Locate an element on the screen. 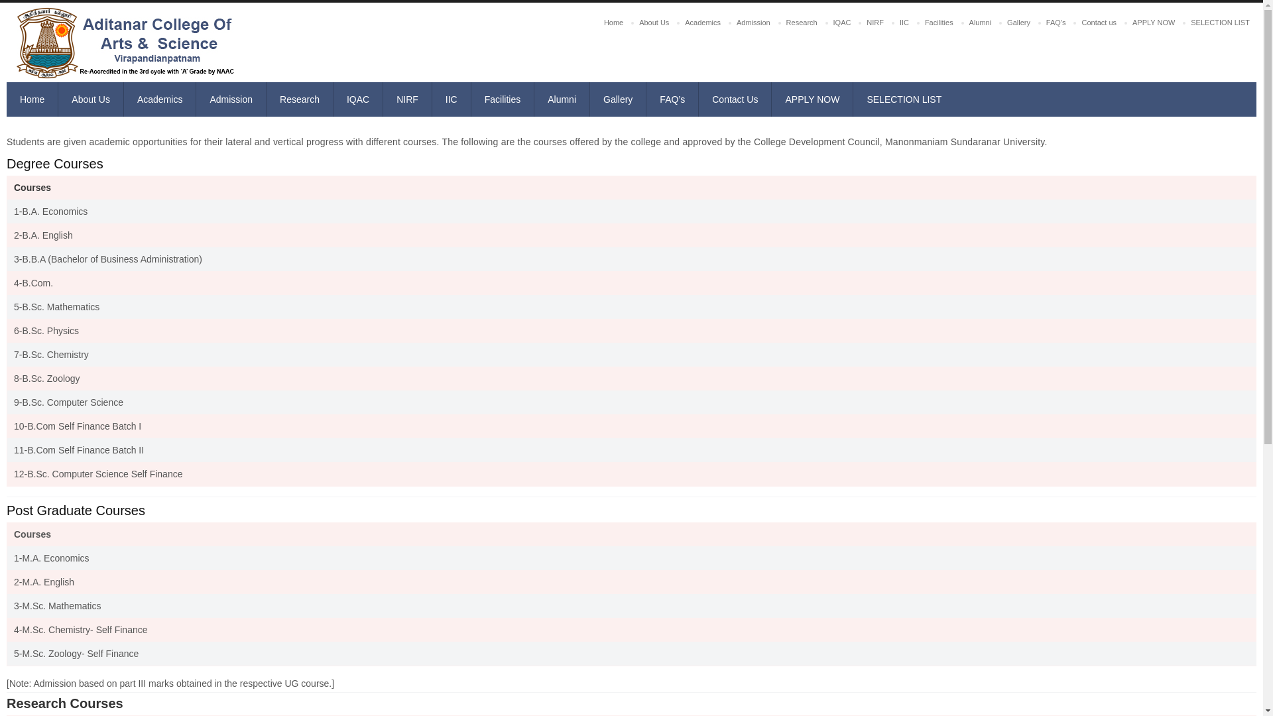  IQAC is located at coordinates (842, 23).